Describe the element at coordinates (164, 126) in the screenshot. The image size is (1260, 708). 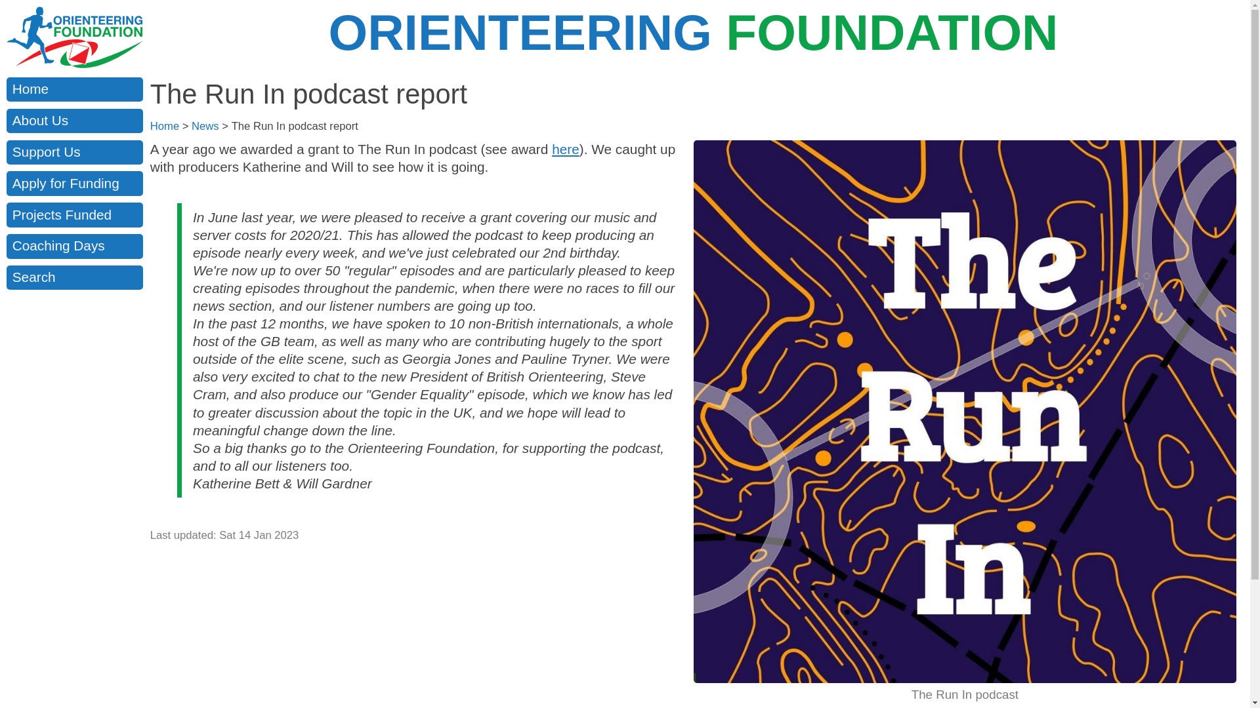
I see `Home` at that location.